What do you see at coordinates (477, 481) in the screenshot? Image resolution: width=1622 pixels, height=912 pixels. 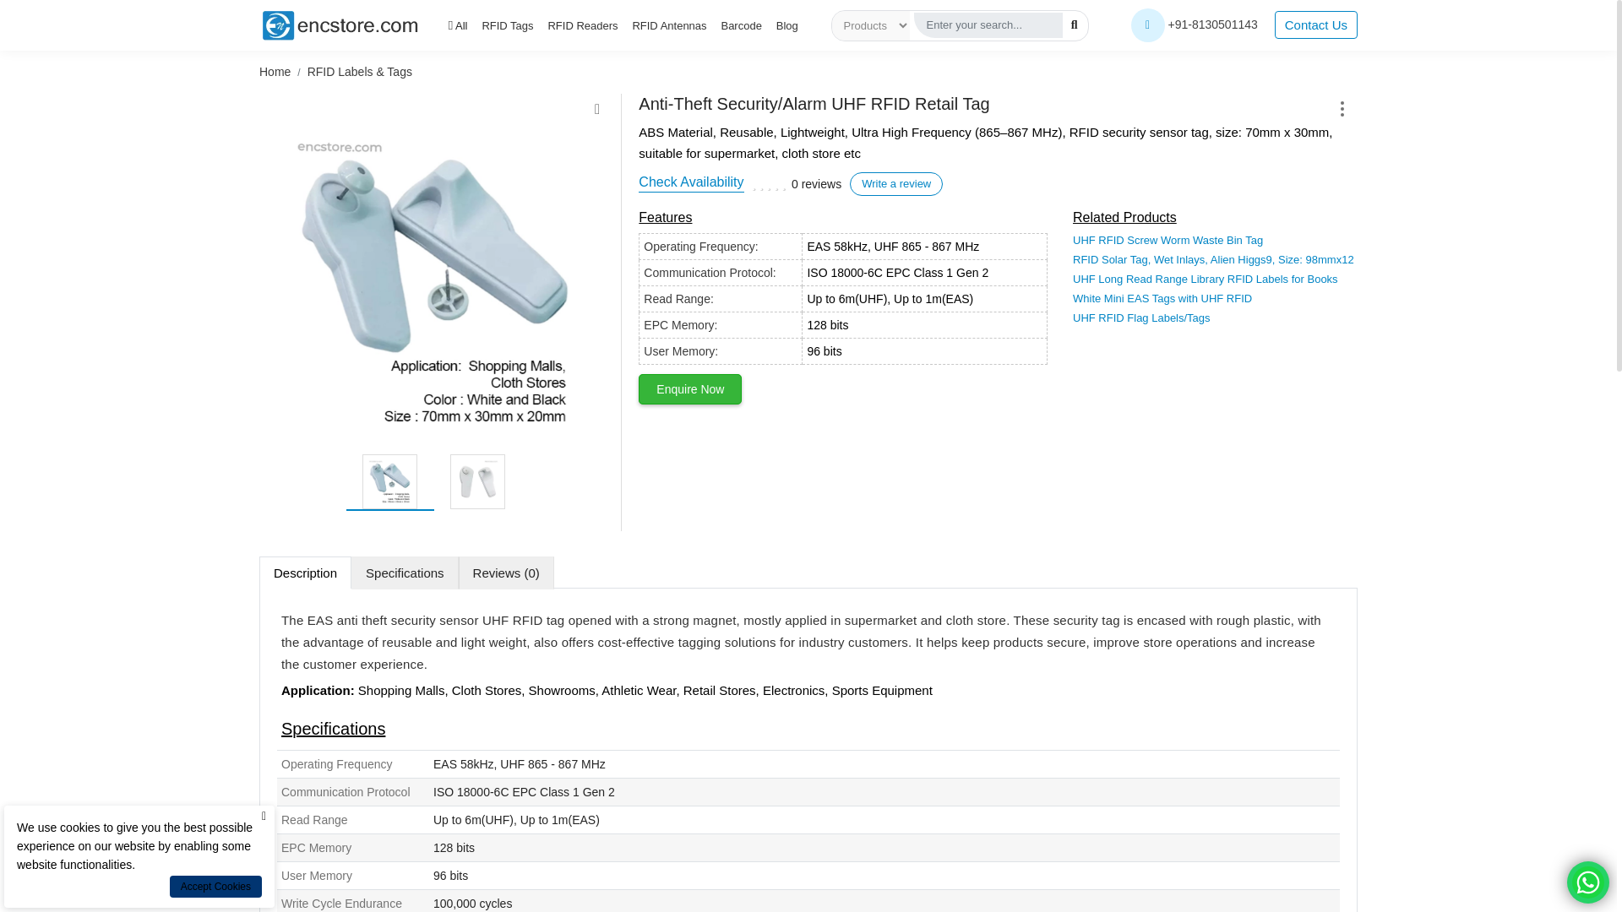 I see `UHF RFID Tags` at bounding box center [477, 481].